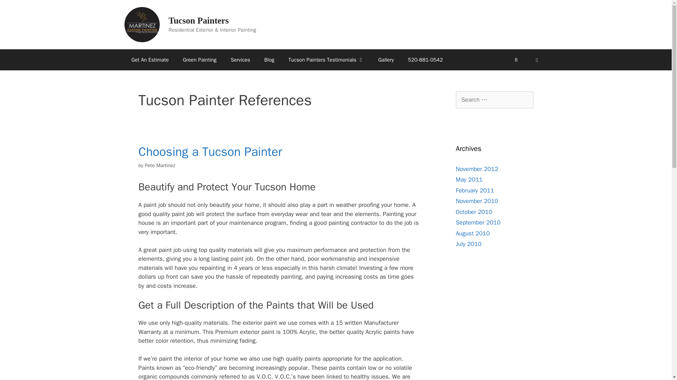 The height and width of the screenshot is (380, 677). Describe the element at coordinates (210, 151) in the screenshot. I see `Choosing a Tucson Painter` at that location.